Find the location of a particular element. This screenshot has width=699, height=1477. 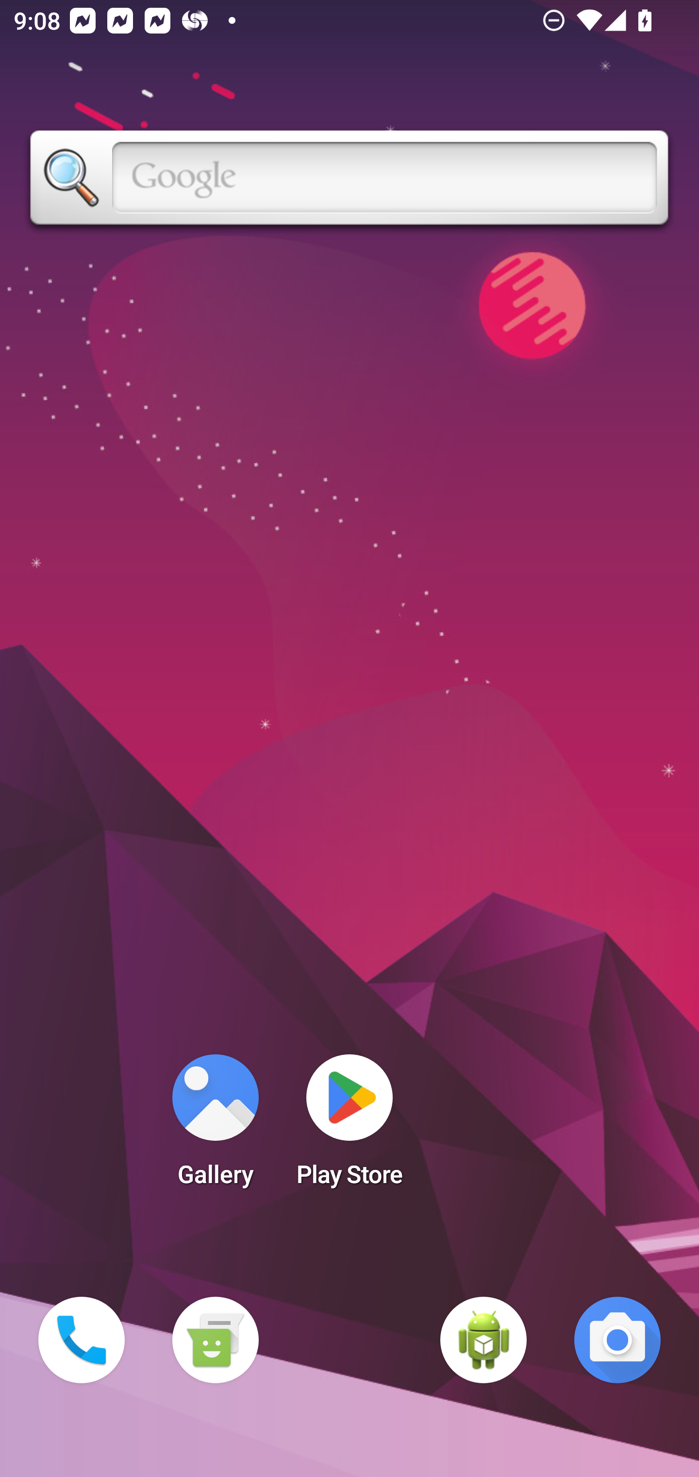

Gallery is located at coordinates (215, 1126).